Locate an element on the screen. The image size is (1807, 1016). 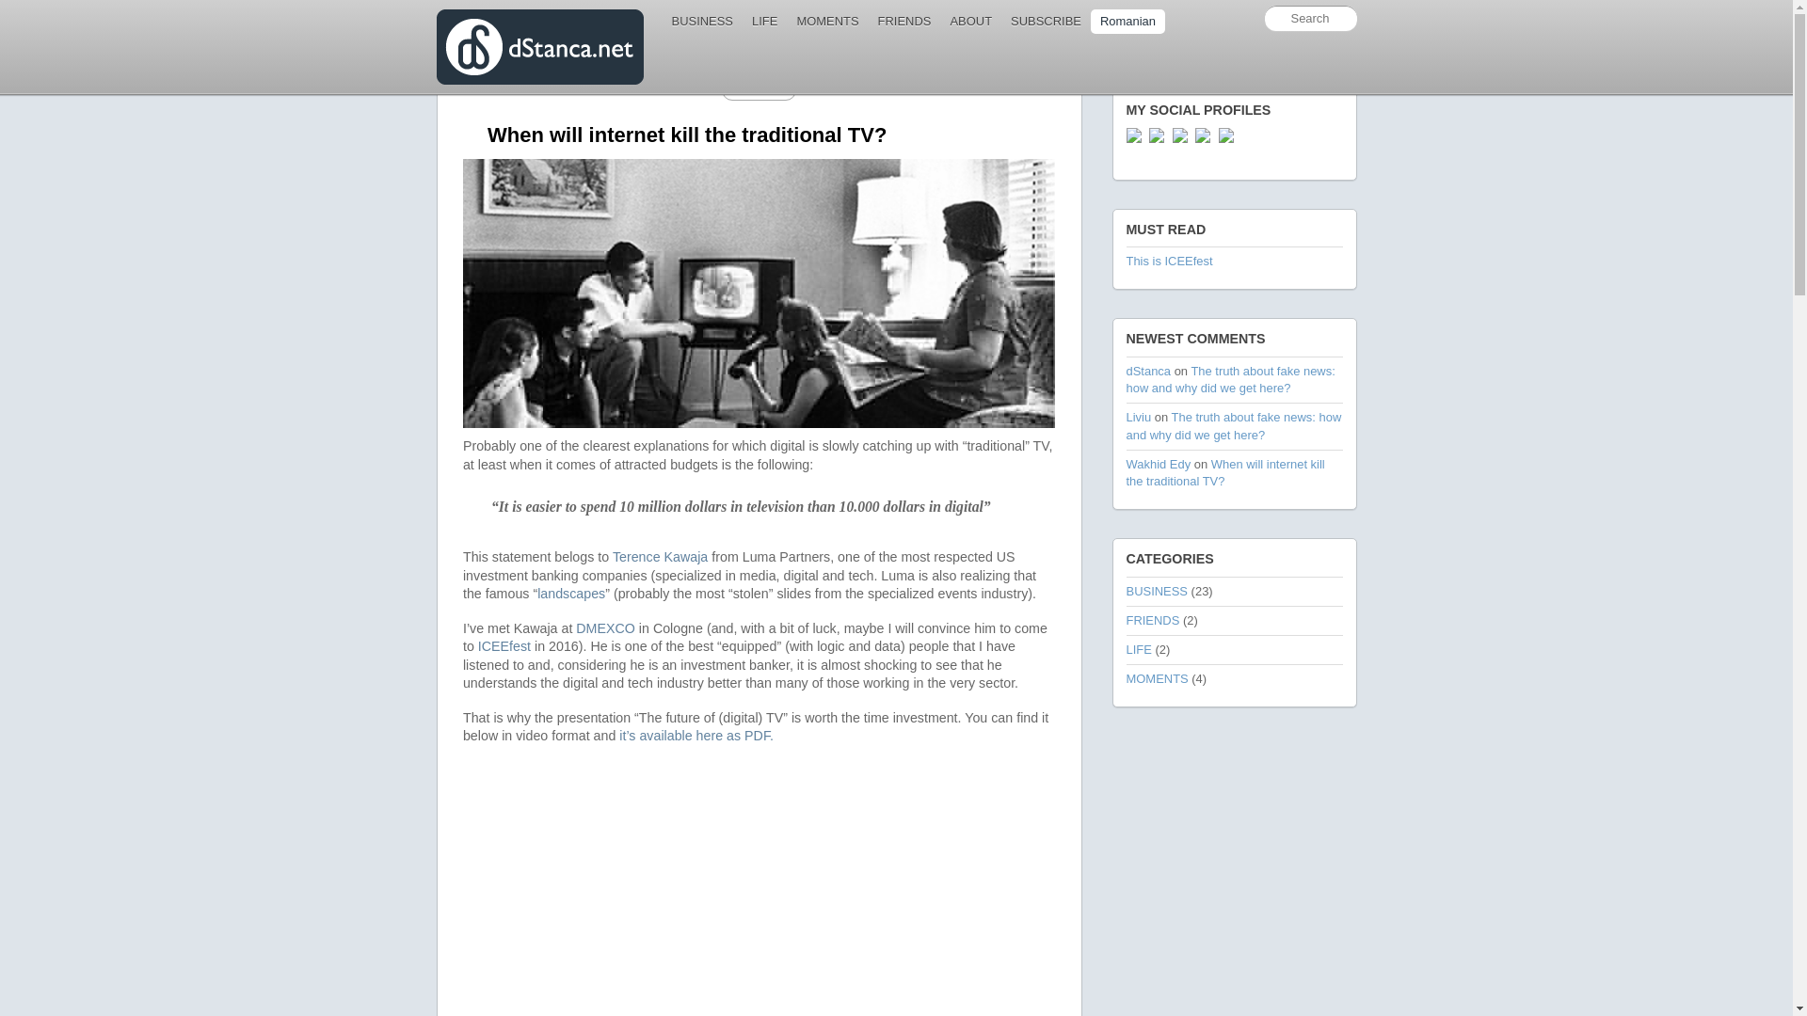
ICEEfest is located at coordinates (504, 646).